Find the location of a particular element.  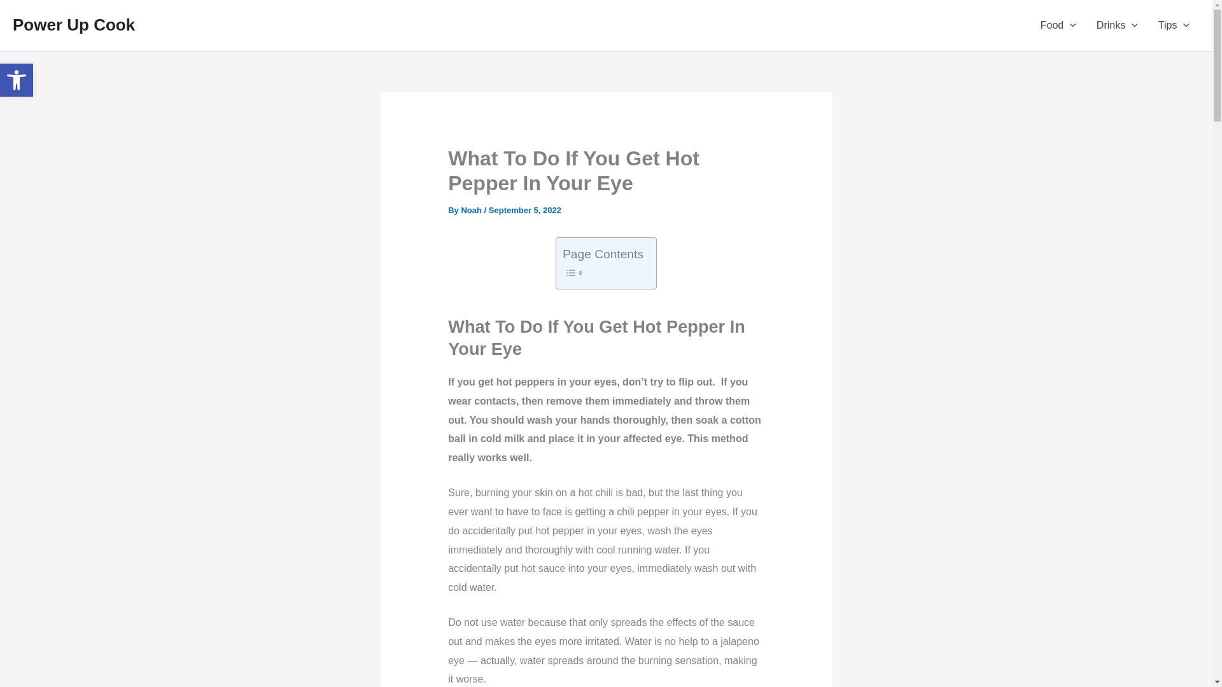

Power Up Cook is located at coordinates (73, 24).